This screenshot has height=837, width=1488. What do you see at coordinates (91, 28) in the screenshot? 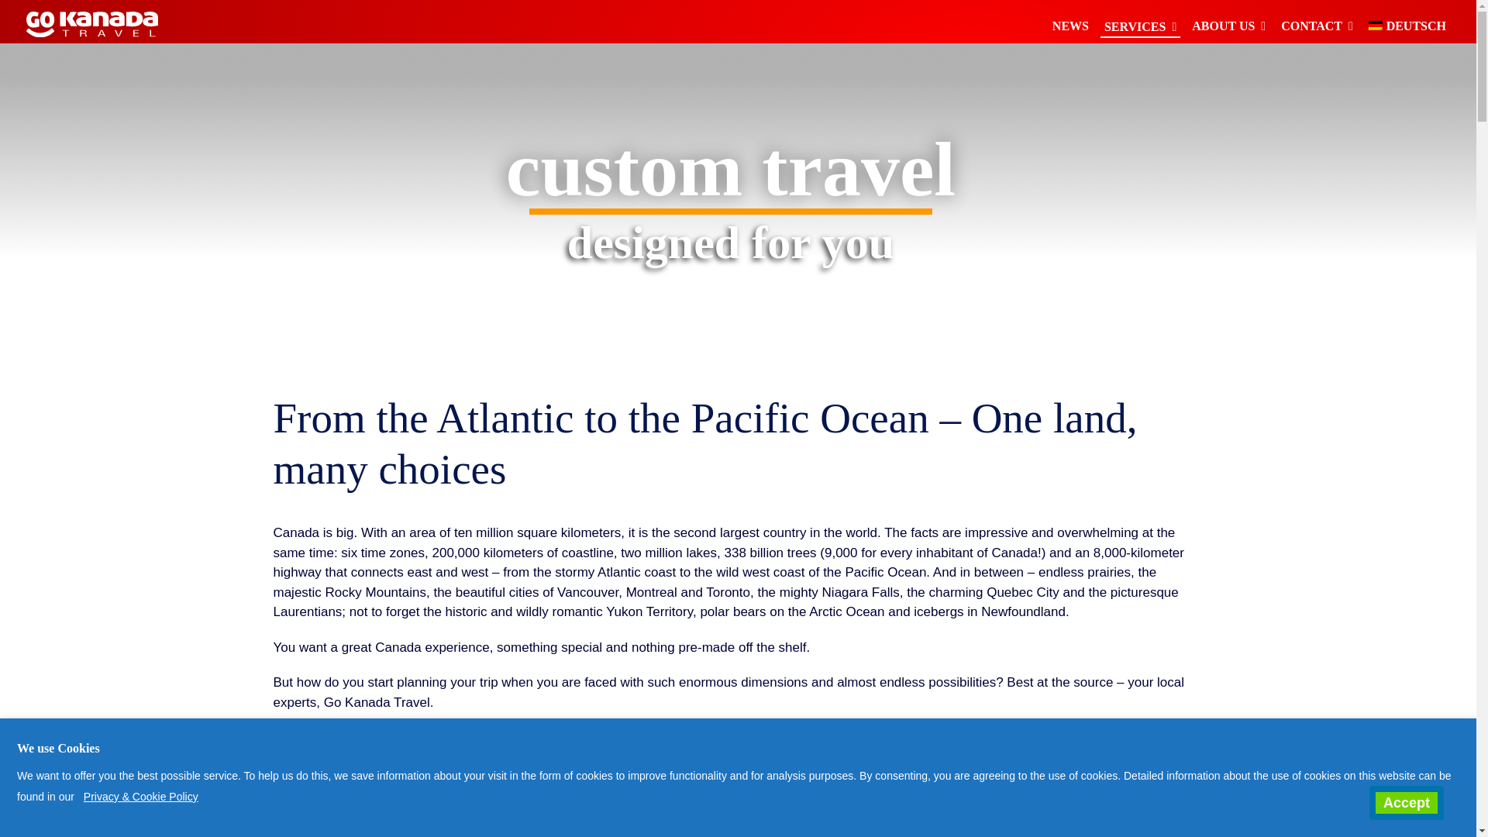
I see `Home` at bounding box center [91, 28].